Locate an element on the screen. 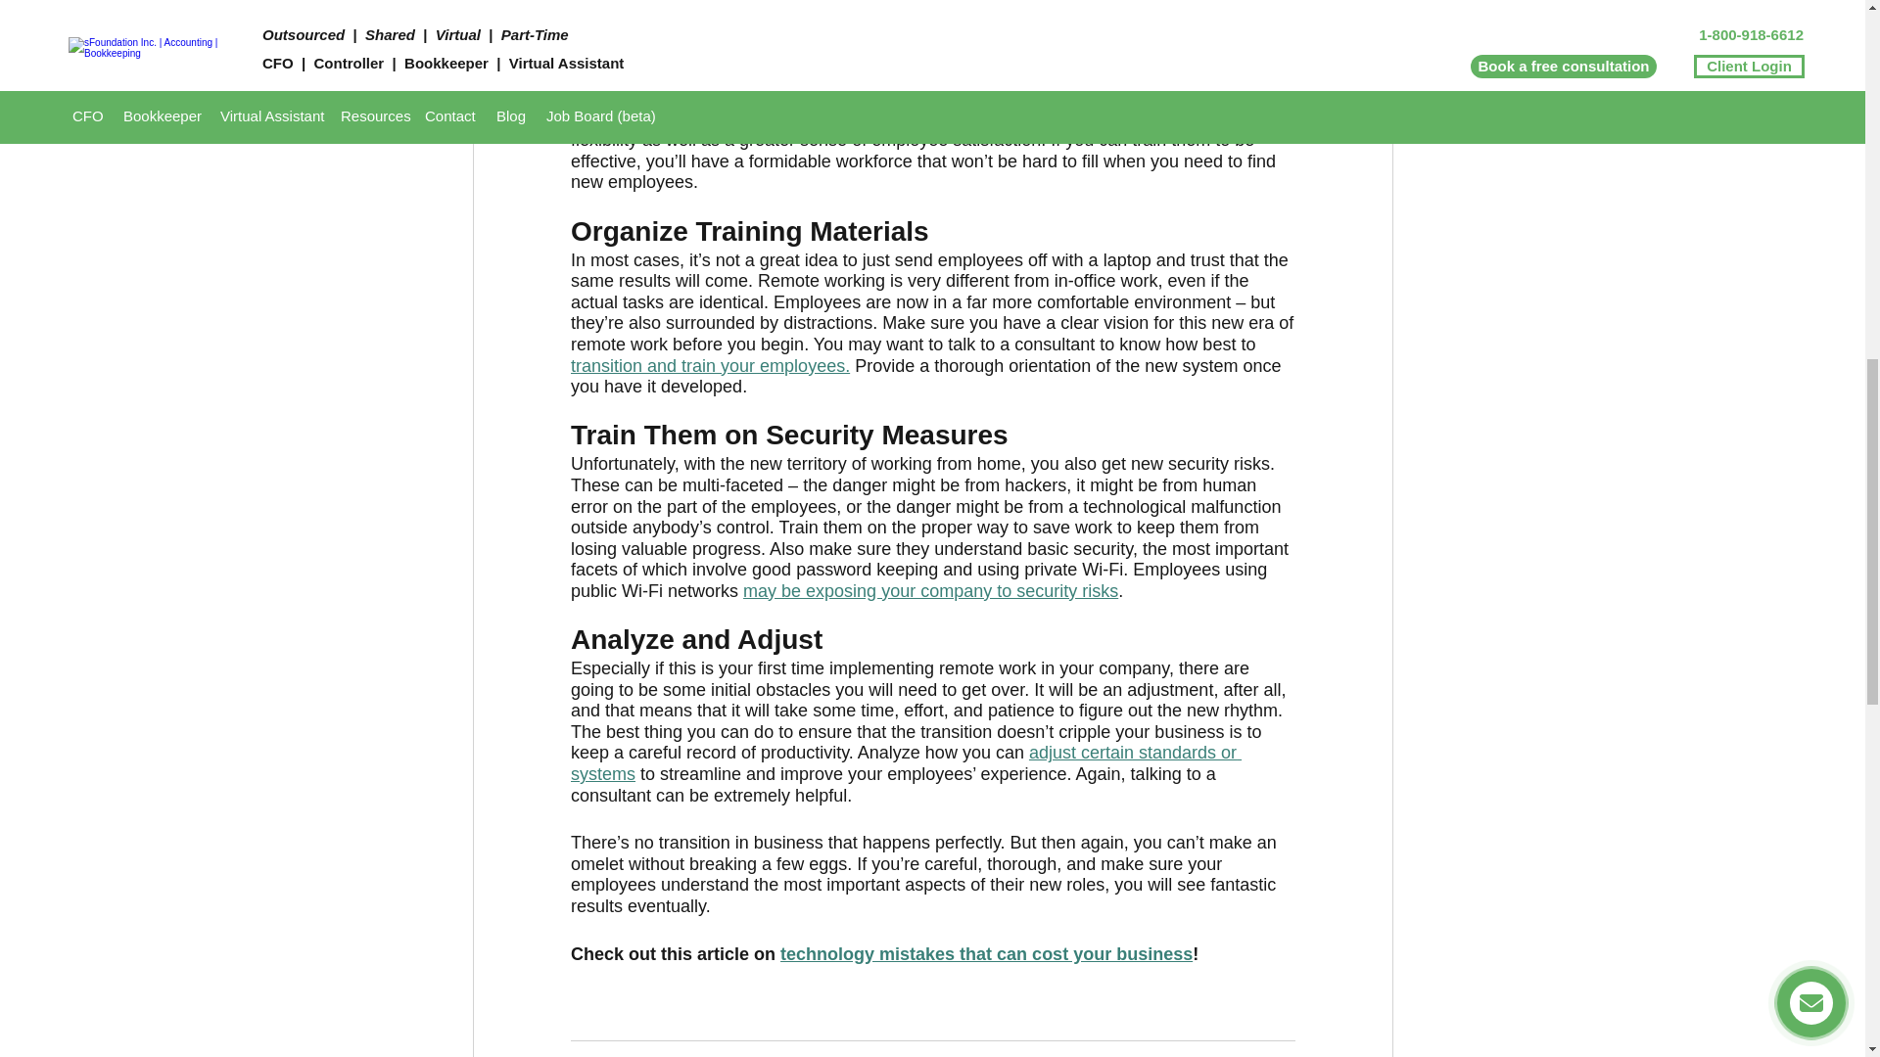 This screenshot has height=1057, width=1880. technology mistakes that can cost your business is located at coordinates (985, 953).